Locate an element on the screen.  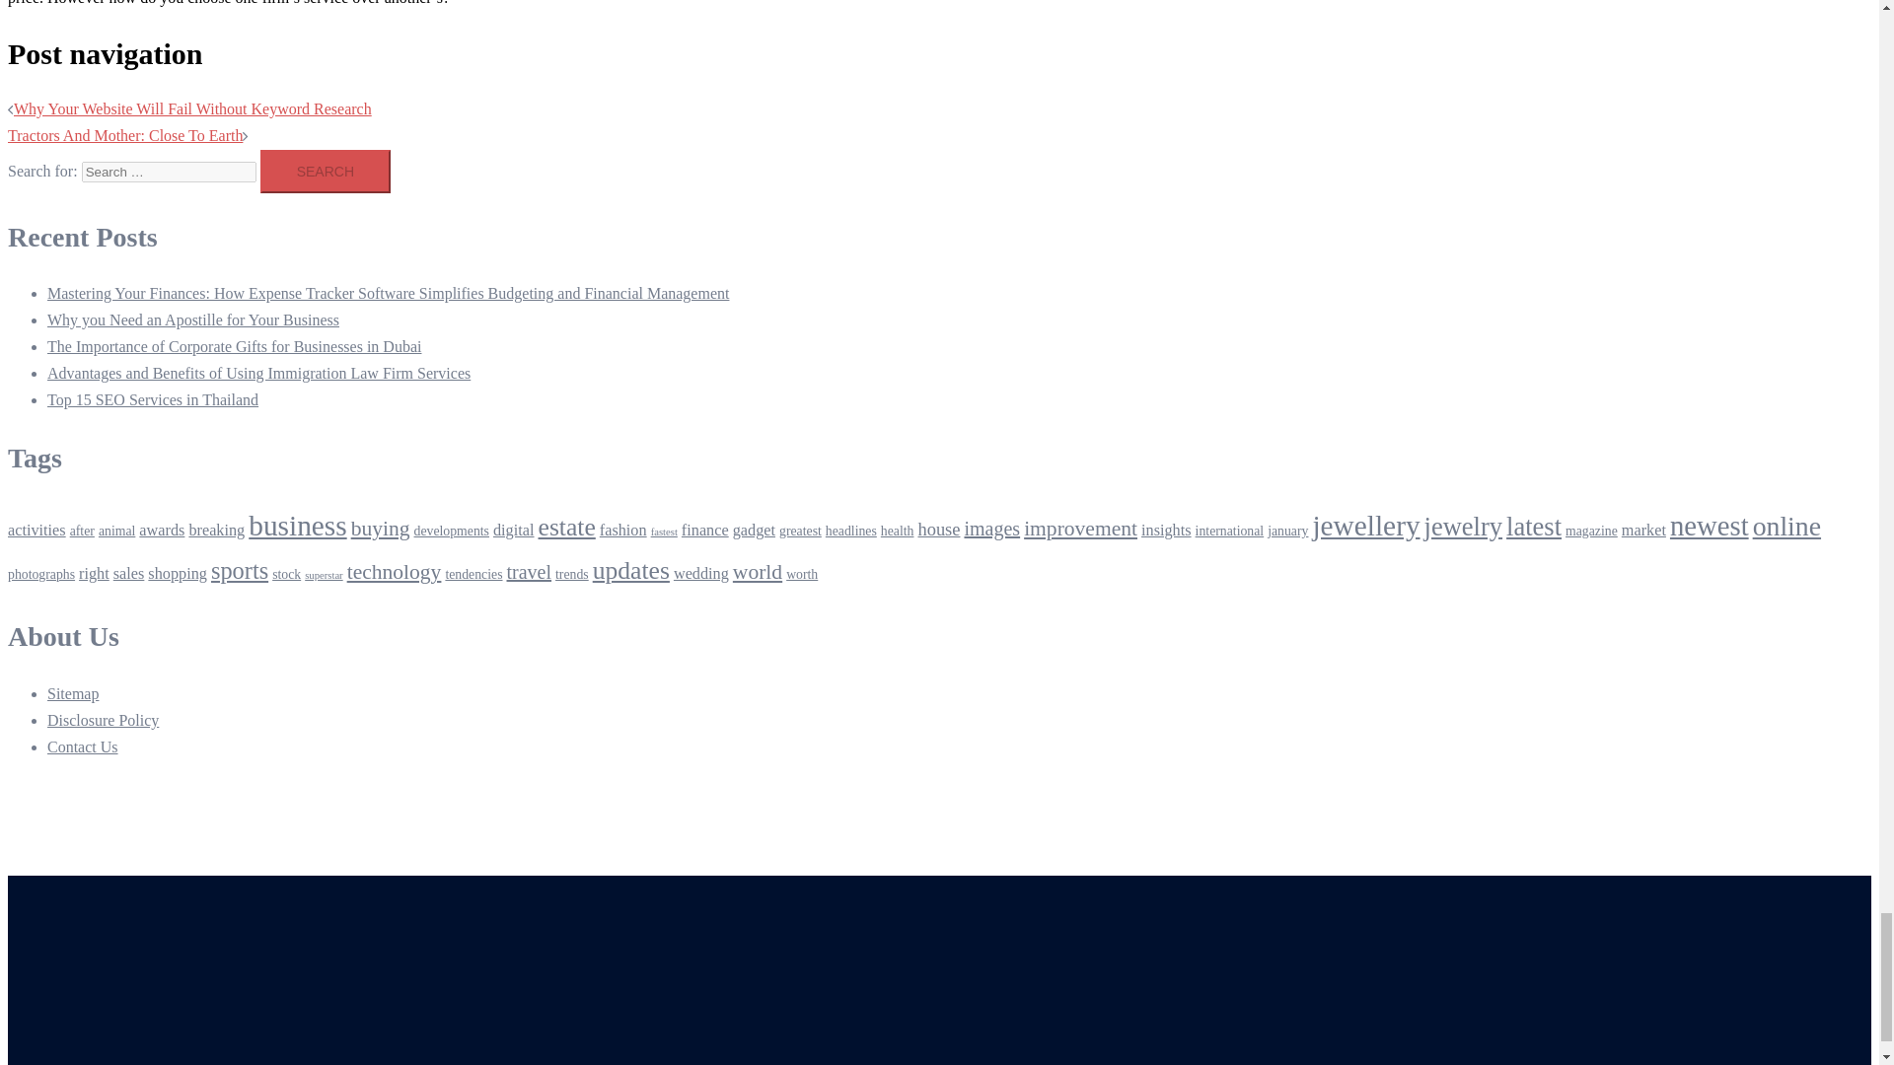
after is located at coordinates (83, 531).